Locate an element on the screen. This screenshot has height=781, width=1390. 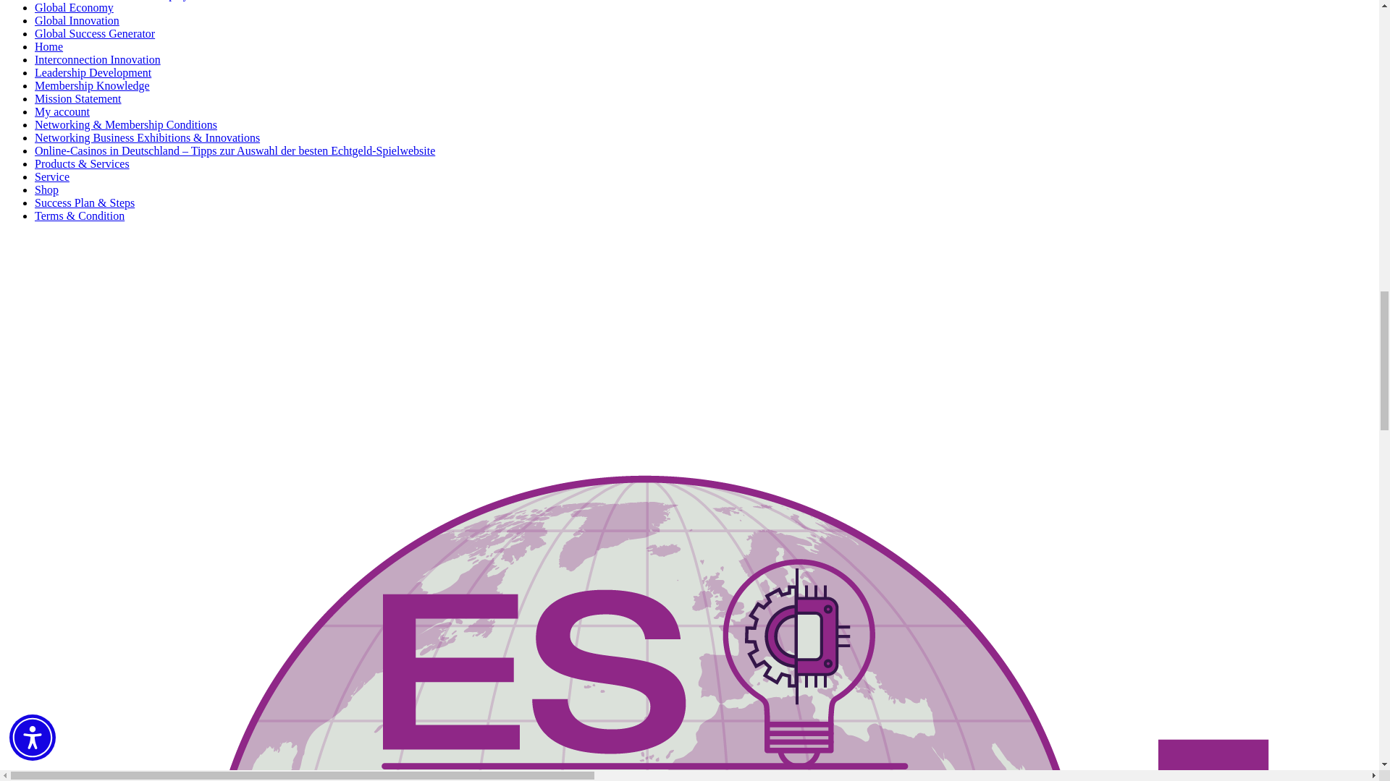
Membership Knowledge is located at coordinates (93, 85).